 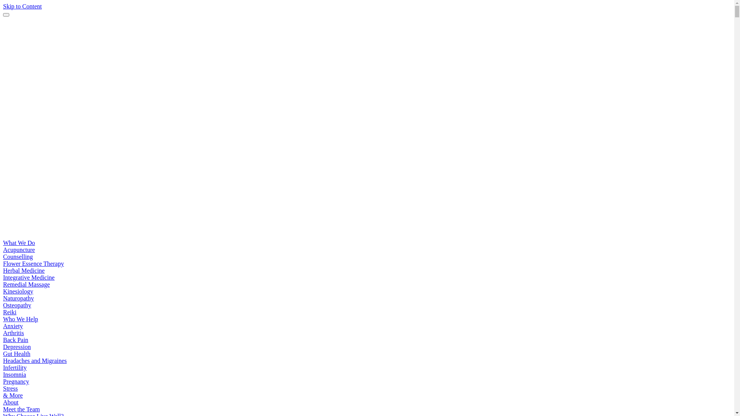 I want to click on Acupuncture, so click(x=19, y=250).